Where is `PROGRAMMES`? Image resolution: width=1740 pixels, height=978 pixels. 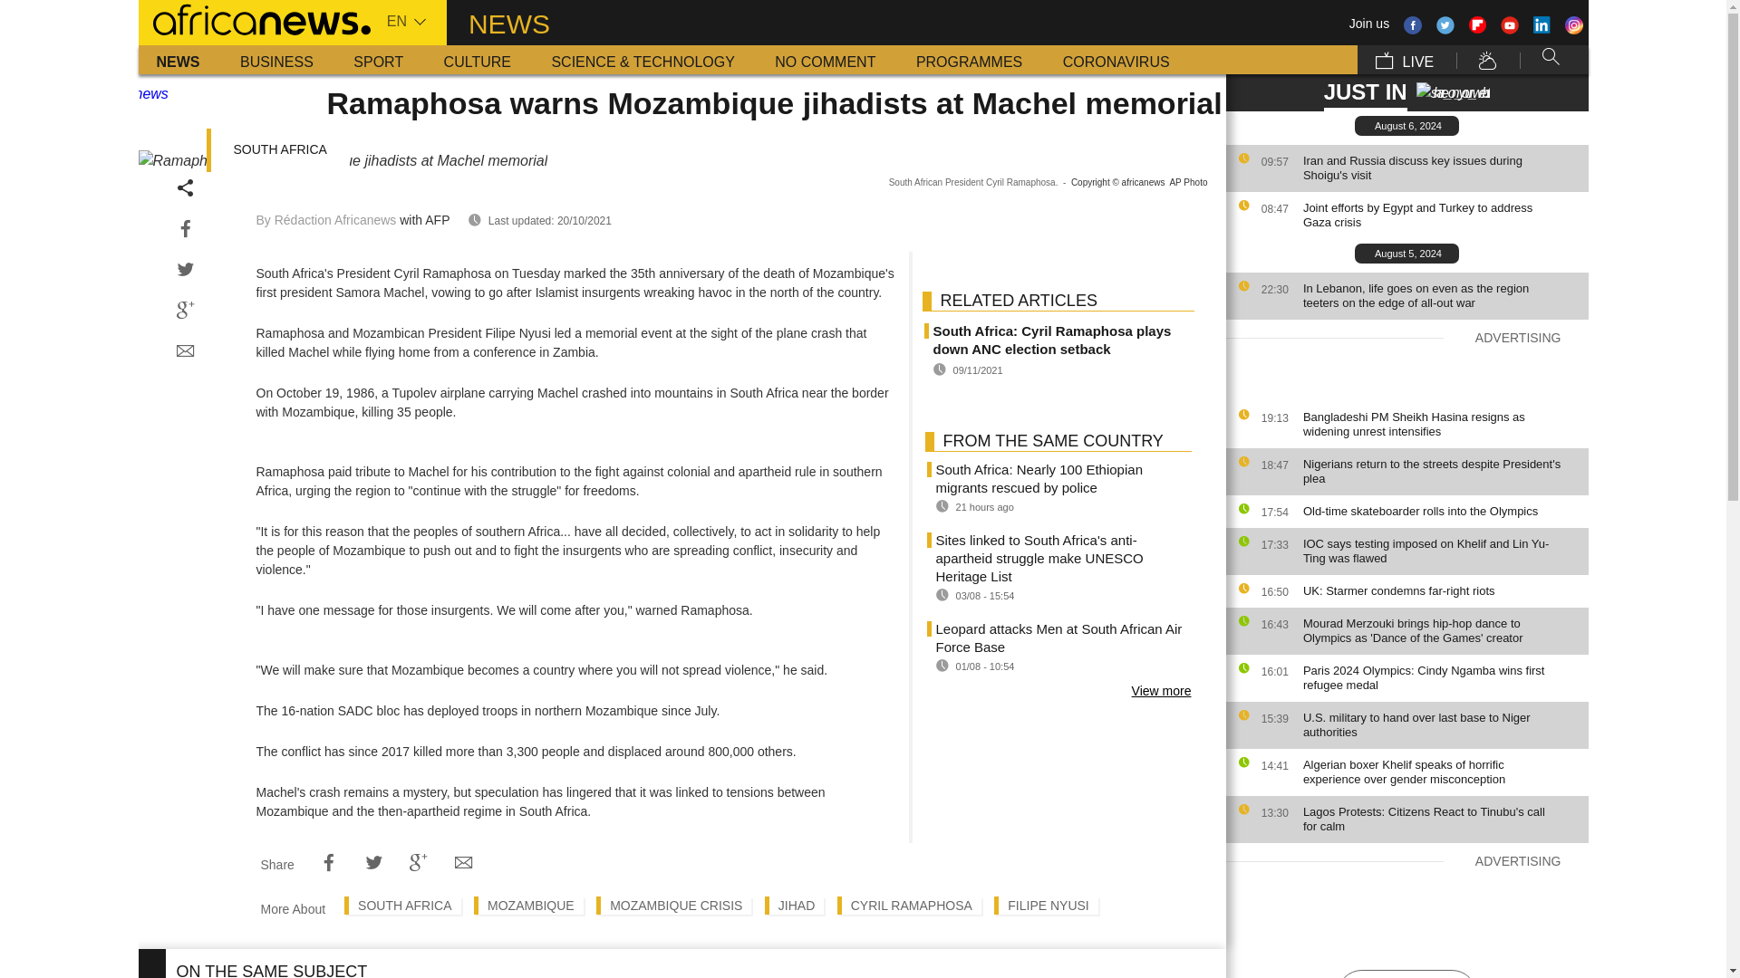 PROGRAMMES is located at coordinates (969, 60).